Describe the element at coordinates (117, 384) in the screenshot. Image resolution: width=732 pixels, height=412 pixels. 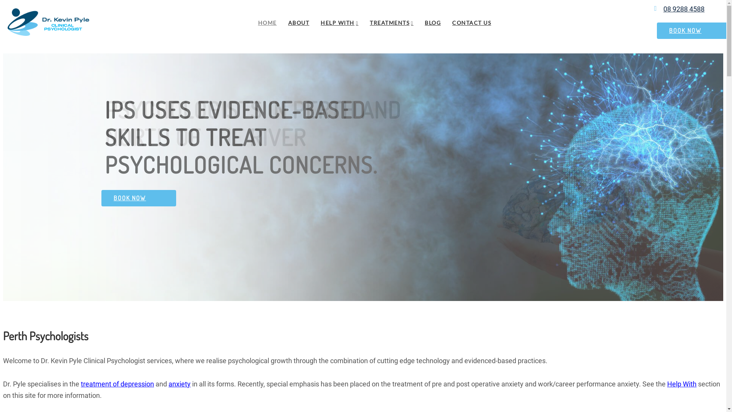
I see `treatment of depression` at that location.